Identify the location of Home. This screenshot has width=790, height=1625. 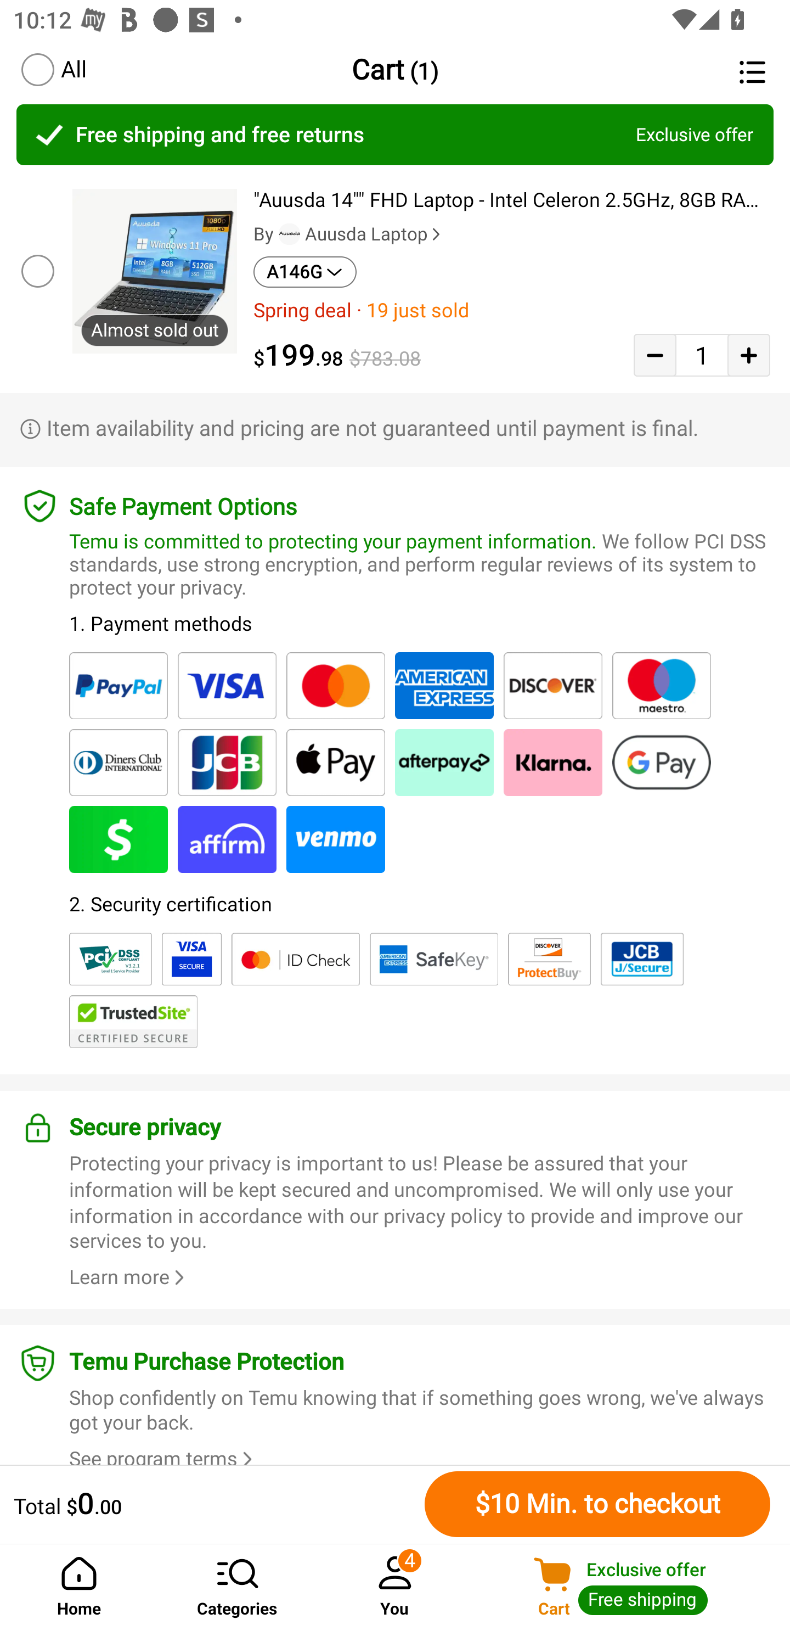
(79, 1584).